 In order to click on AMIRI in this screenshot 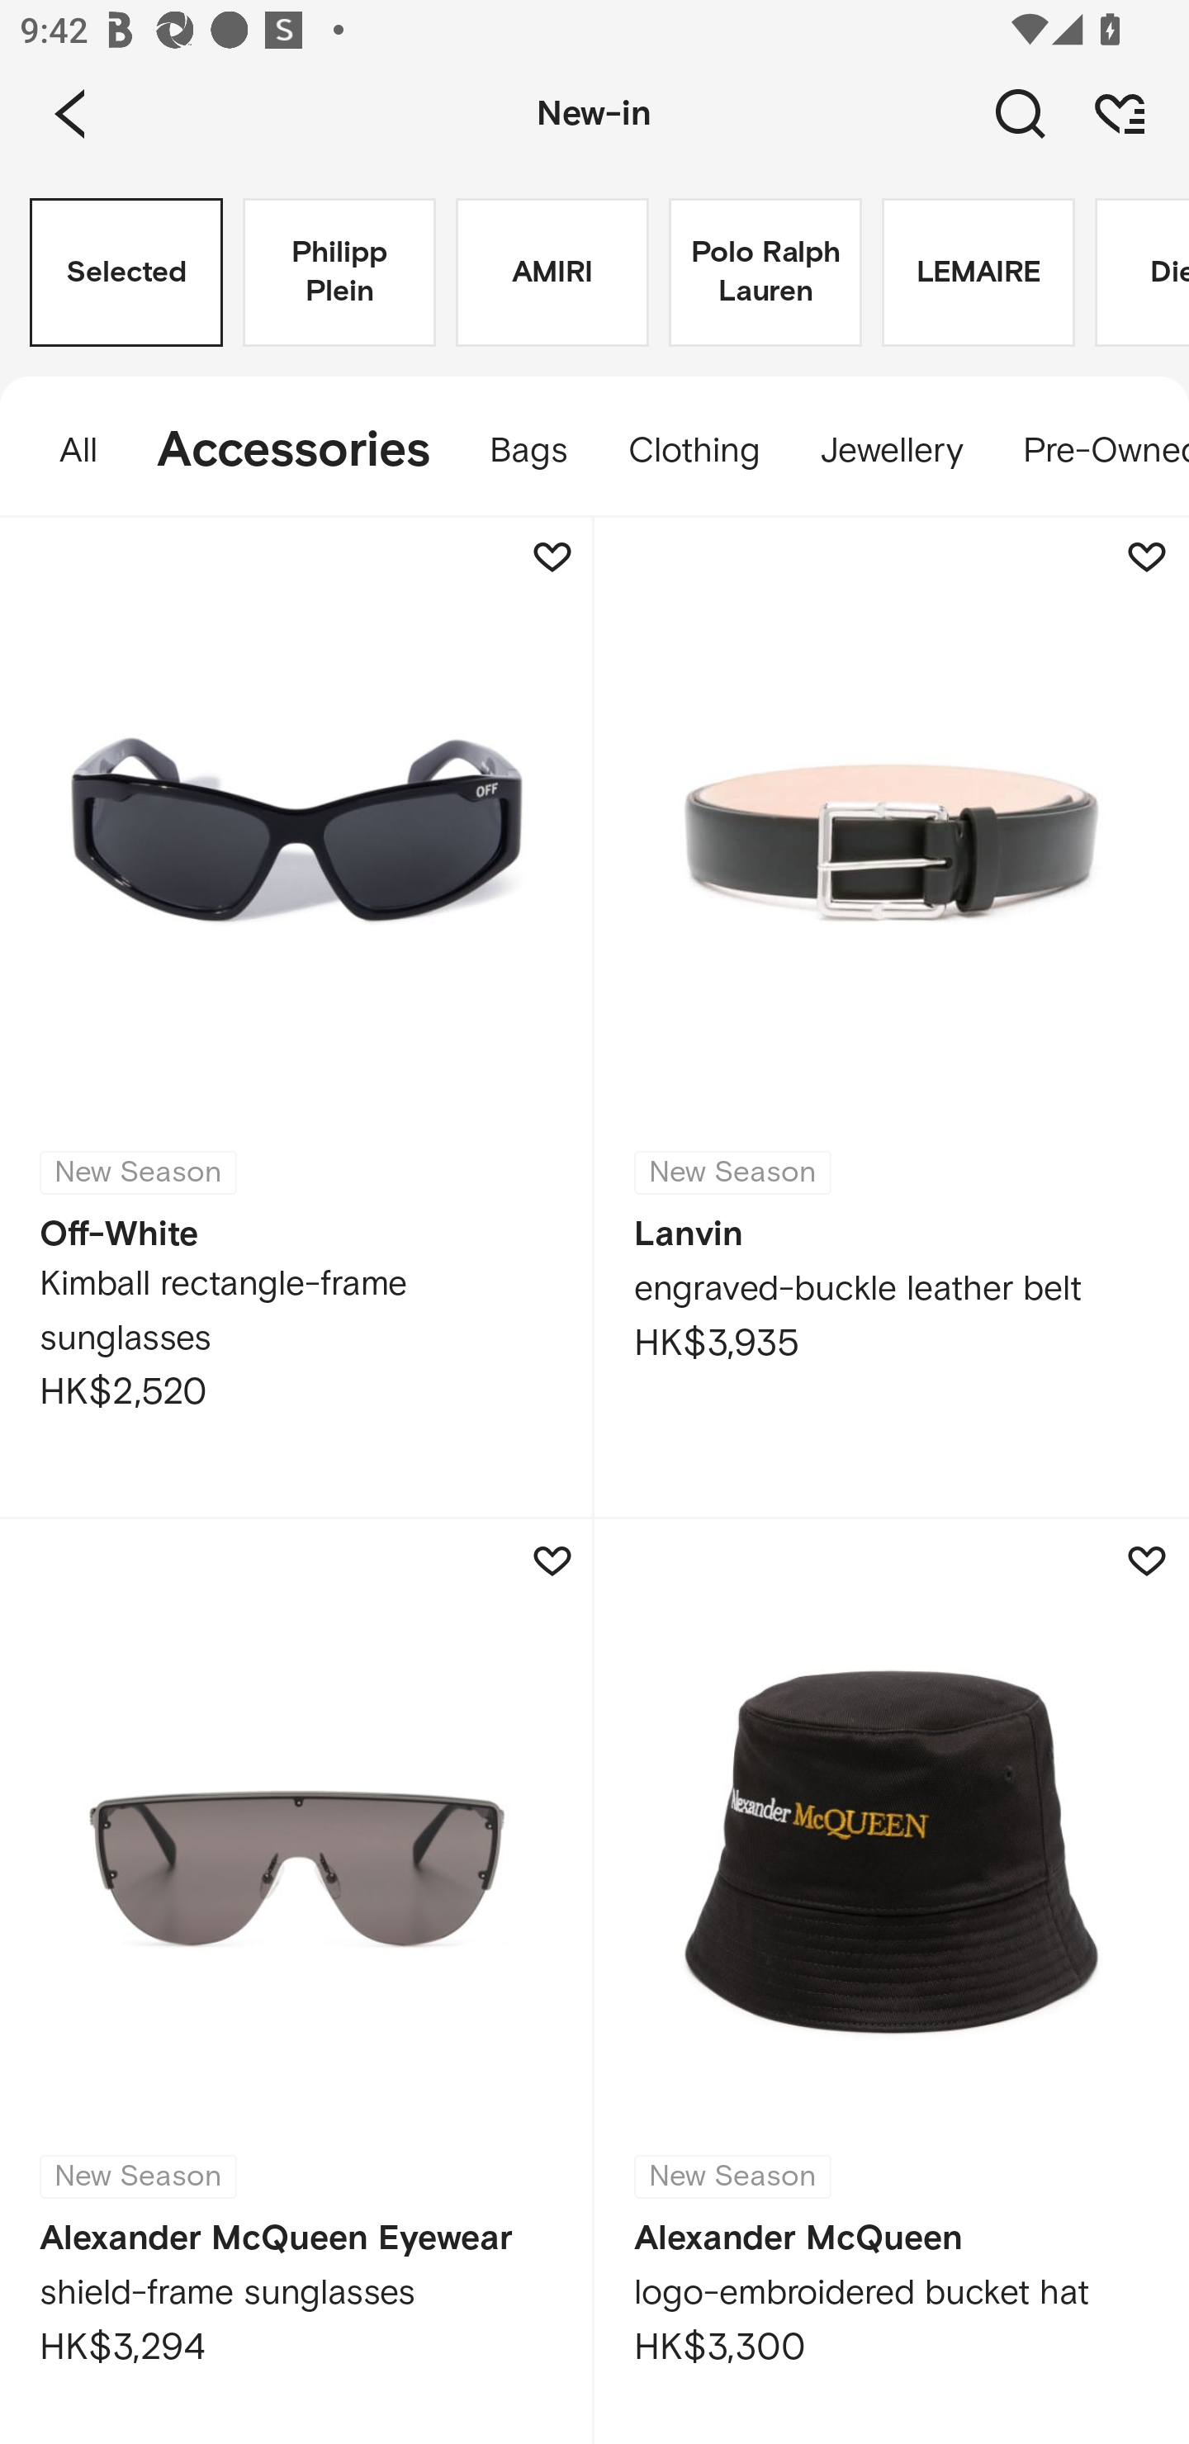, I will do `click(552, 272)`.